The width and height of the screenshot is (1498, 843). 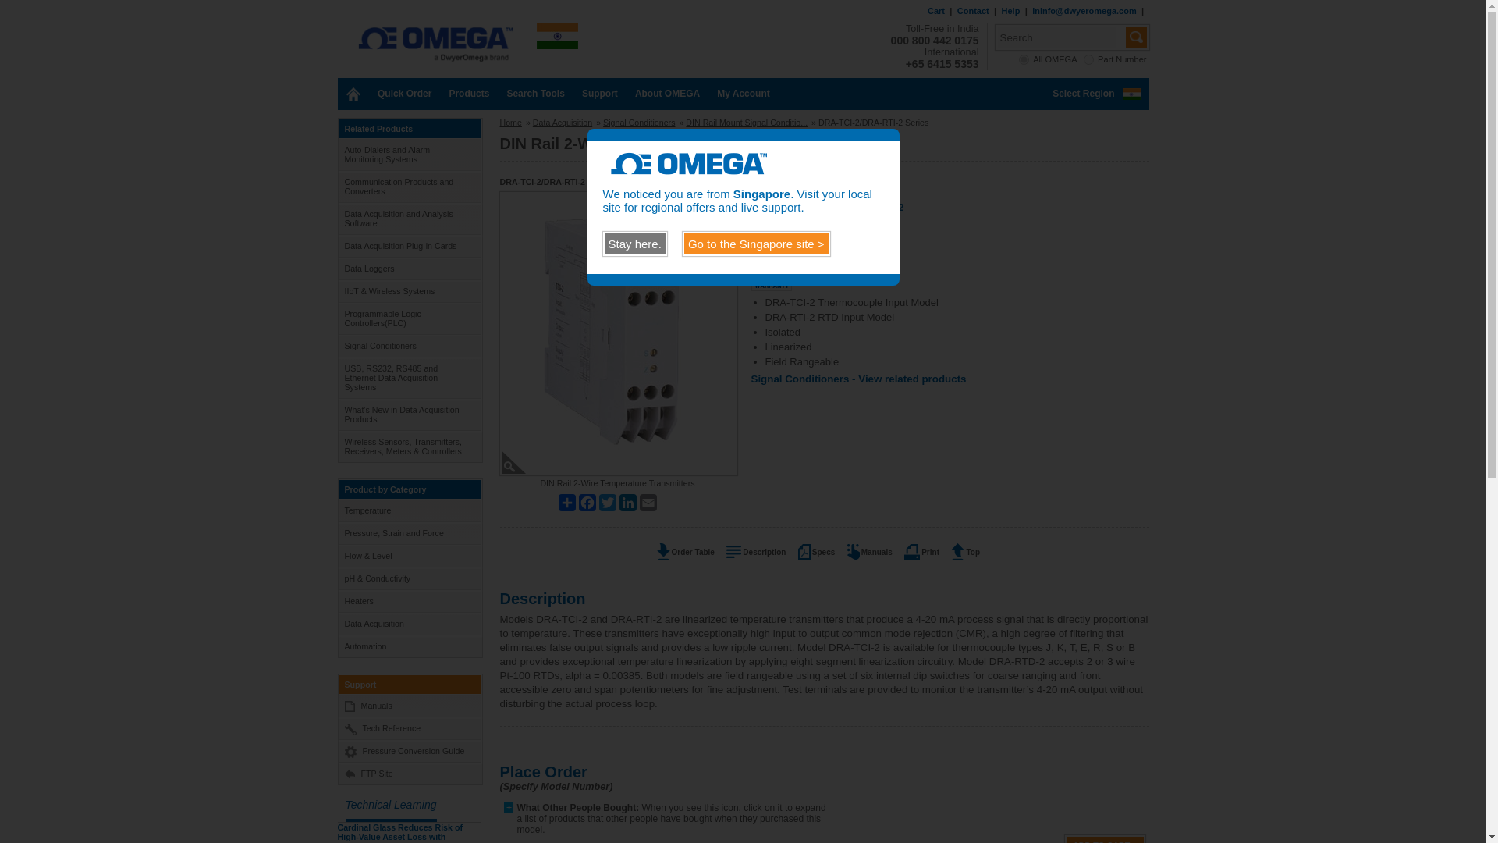 What do you see at coordinates (409, 345) in the screenshot?
I see `Signal Conditioners` at bounding box center [409, 345].